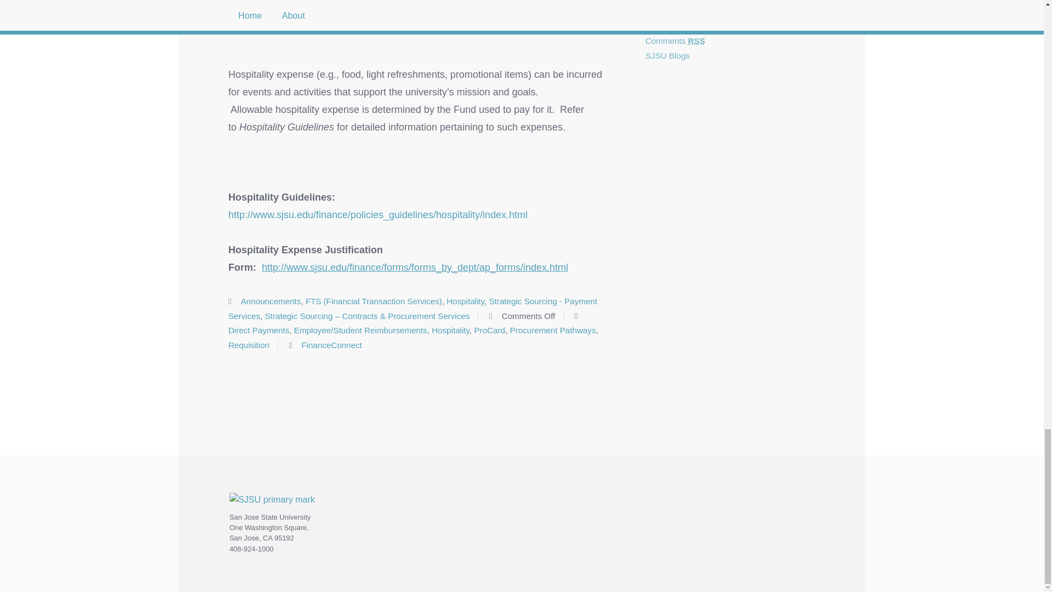 The width and height of the screenshot is (1052, 592). What do you see at coordinates (675, 41) in the screenshot?
I see `The latest comments to all posts in RSS` at bounding box center [675, 41].